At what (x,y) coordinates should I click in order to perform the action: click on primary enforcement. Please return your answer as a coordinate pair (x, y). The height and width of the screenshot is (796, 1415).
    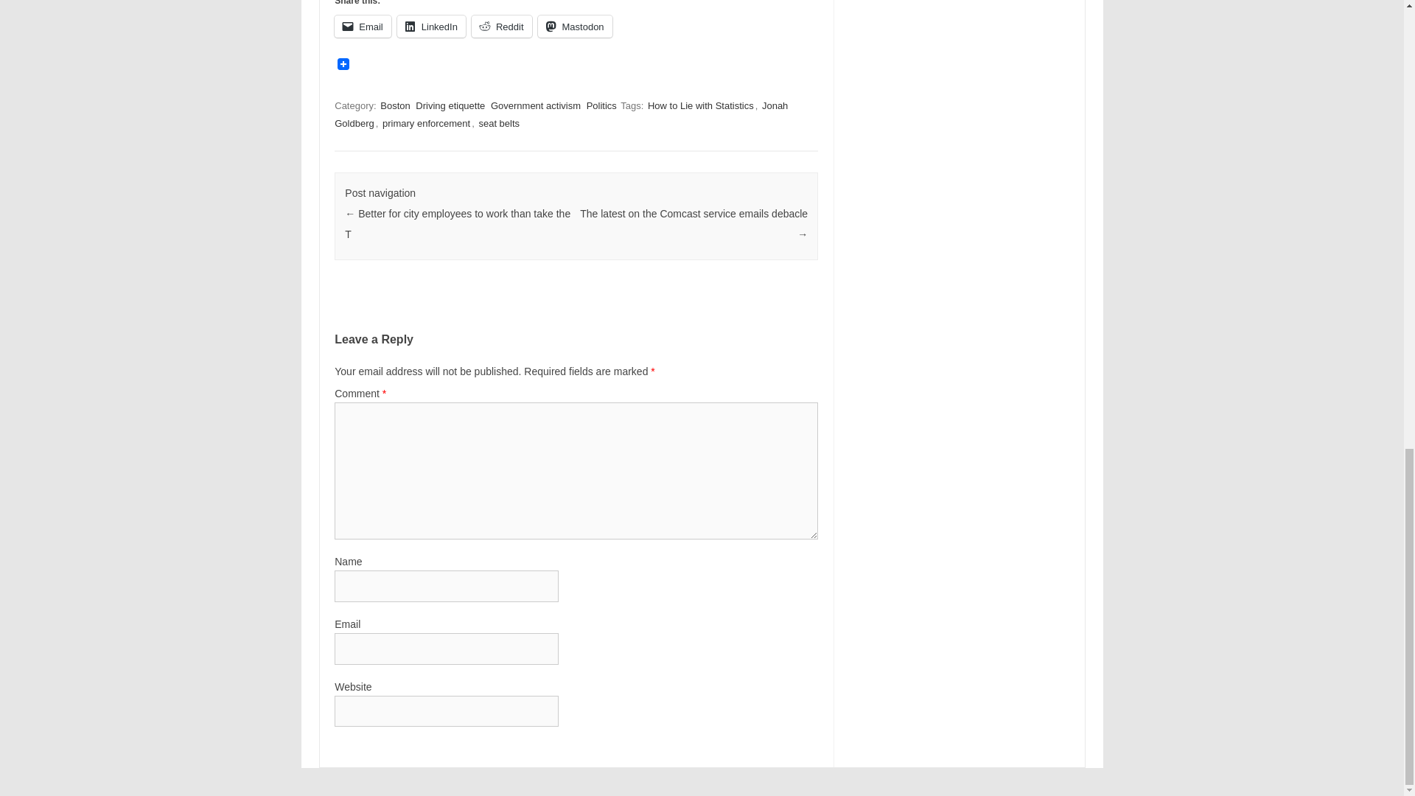
    Looking at the image, I should click on (426, 123).